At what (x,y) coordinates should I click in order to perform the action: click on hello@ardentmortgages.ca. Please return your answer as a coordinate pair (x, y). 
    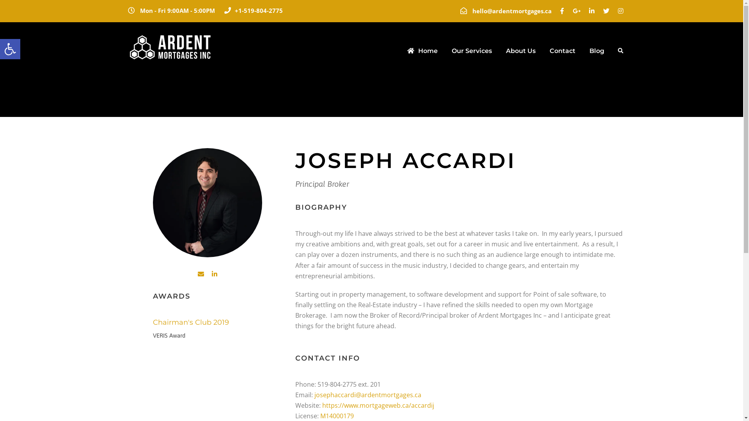
    Looking at the image, I should click on (512, 11).